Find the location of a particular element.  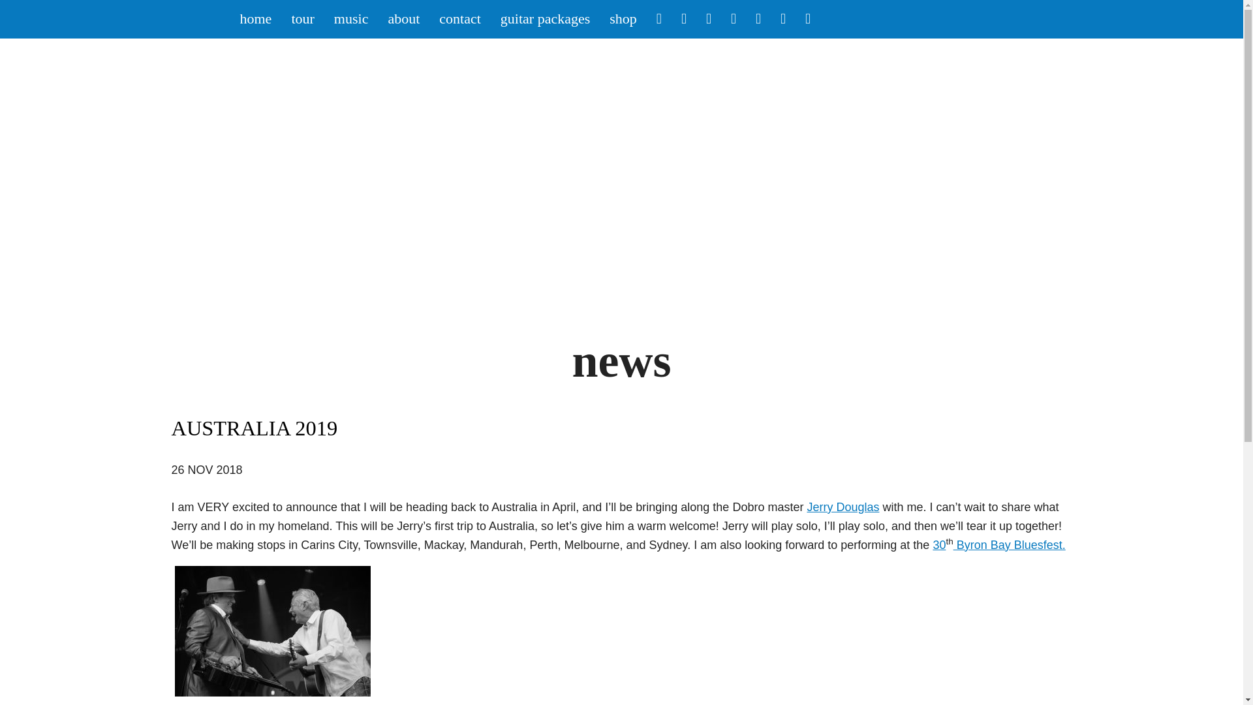

Byron Bay Bluesfest. is located at coordinates (1010, 544).